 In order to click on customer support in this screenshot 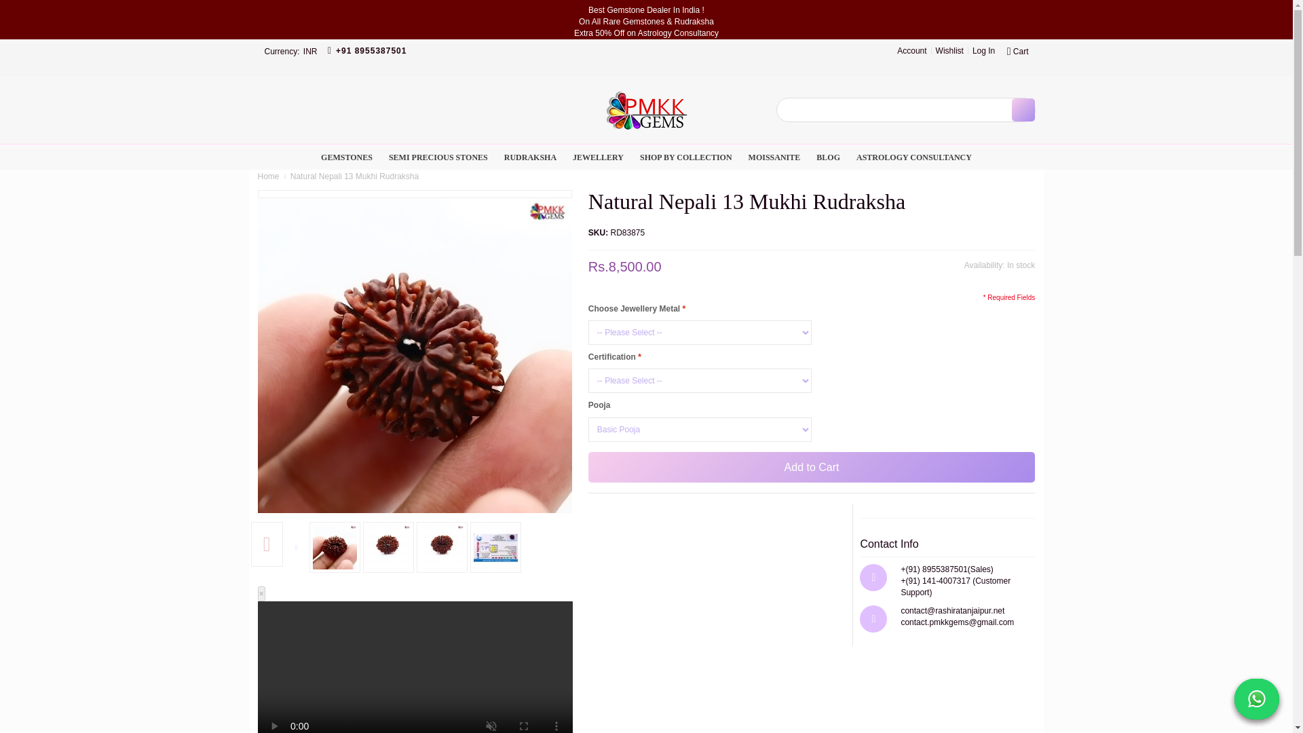, I will do `click(367, 50)`.